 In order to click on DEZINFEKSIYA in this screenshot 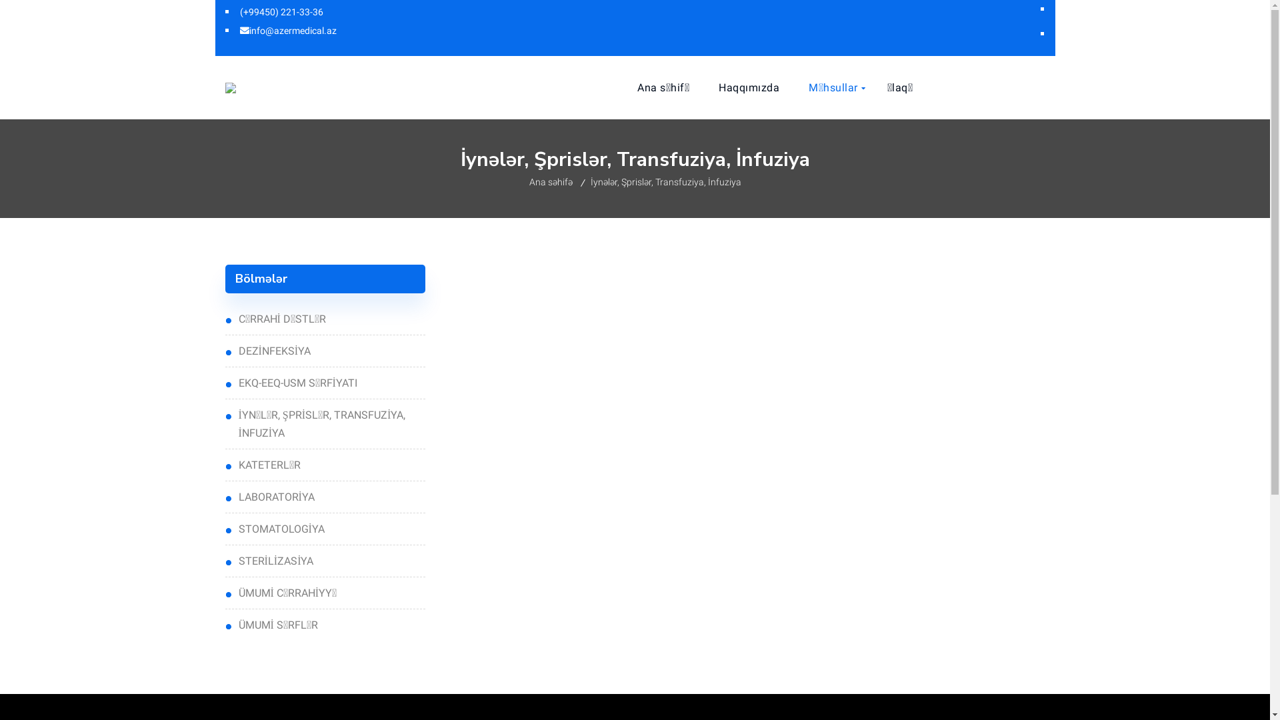, I will do `click(325, 351)`.